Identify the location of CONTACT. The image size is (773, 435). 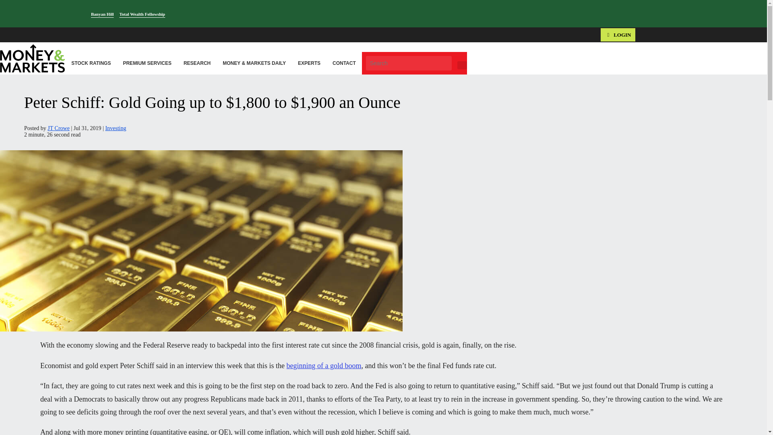
(344, 63).